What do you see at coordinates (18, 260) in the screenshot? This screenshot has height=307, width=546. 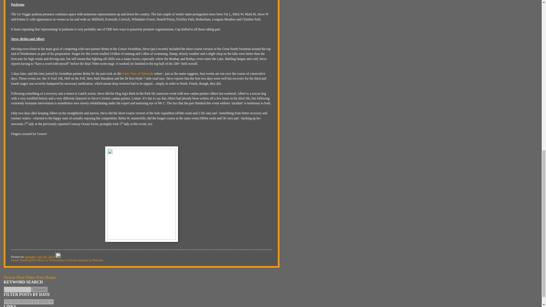 I see `Email This` at bounding box center [18, 260].